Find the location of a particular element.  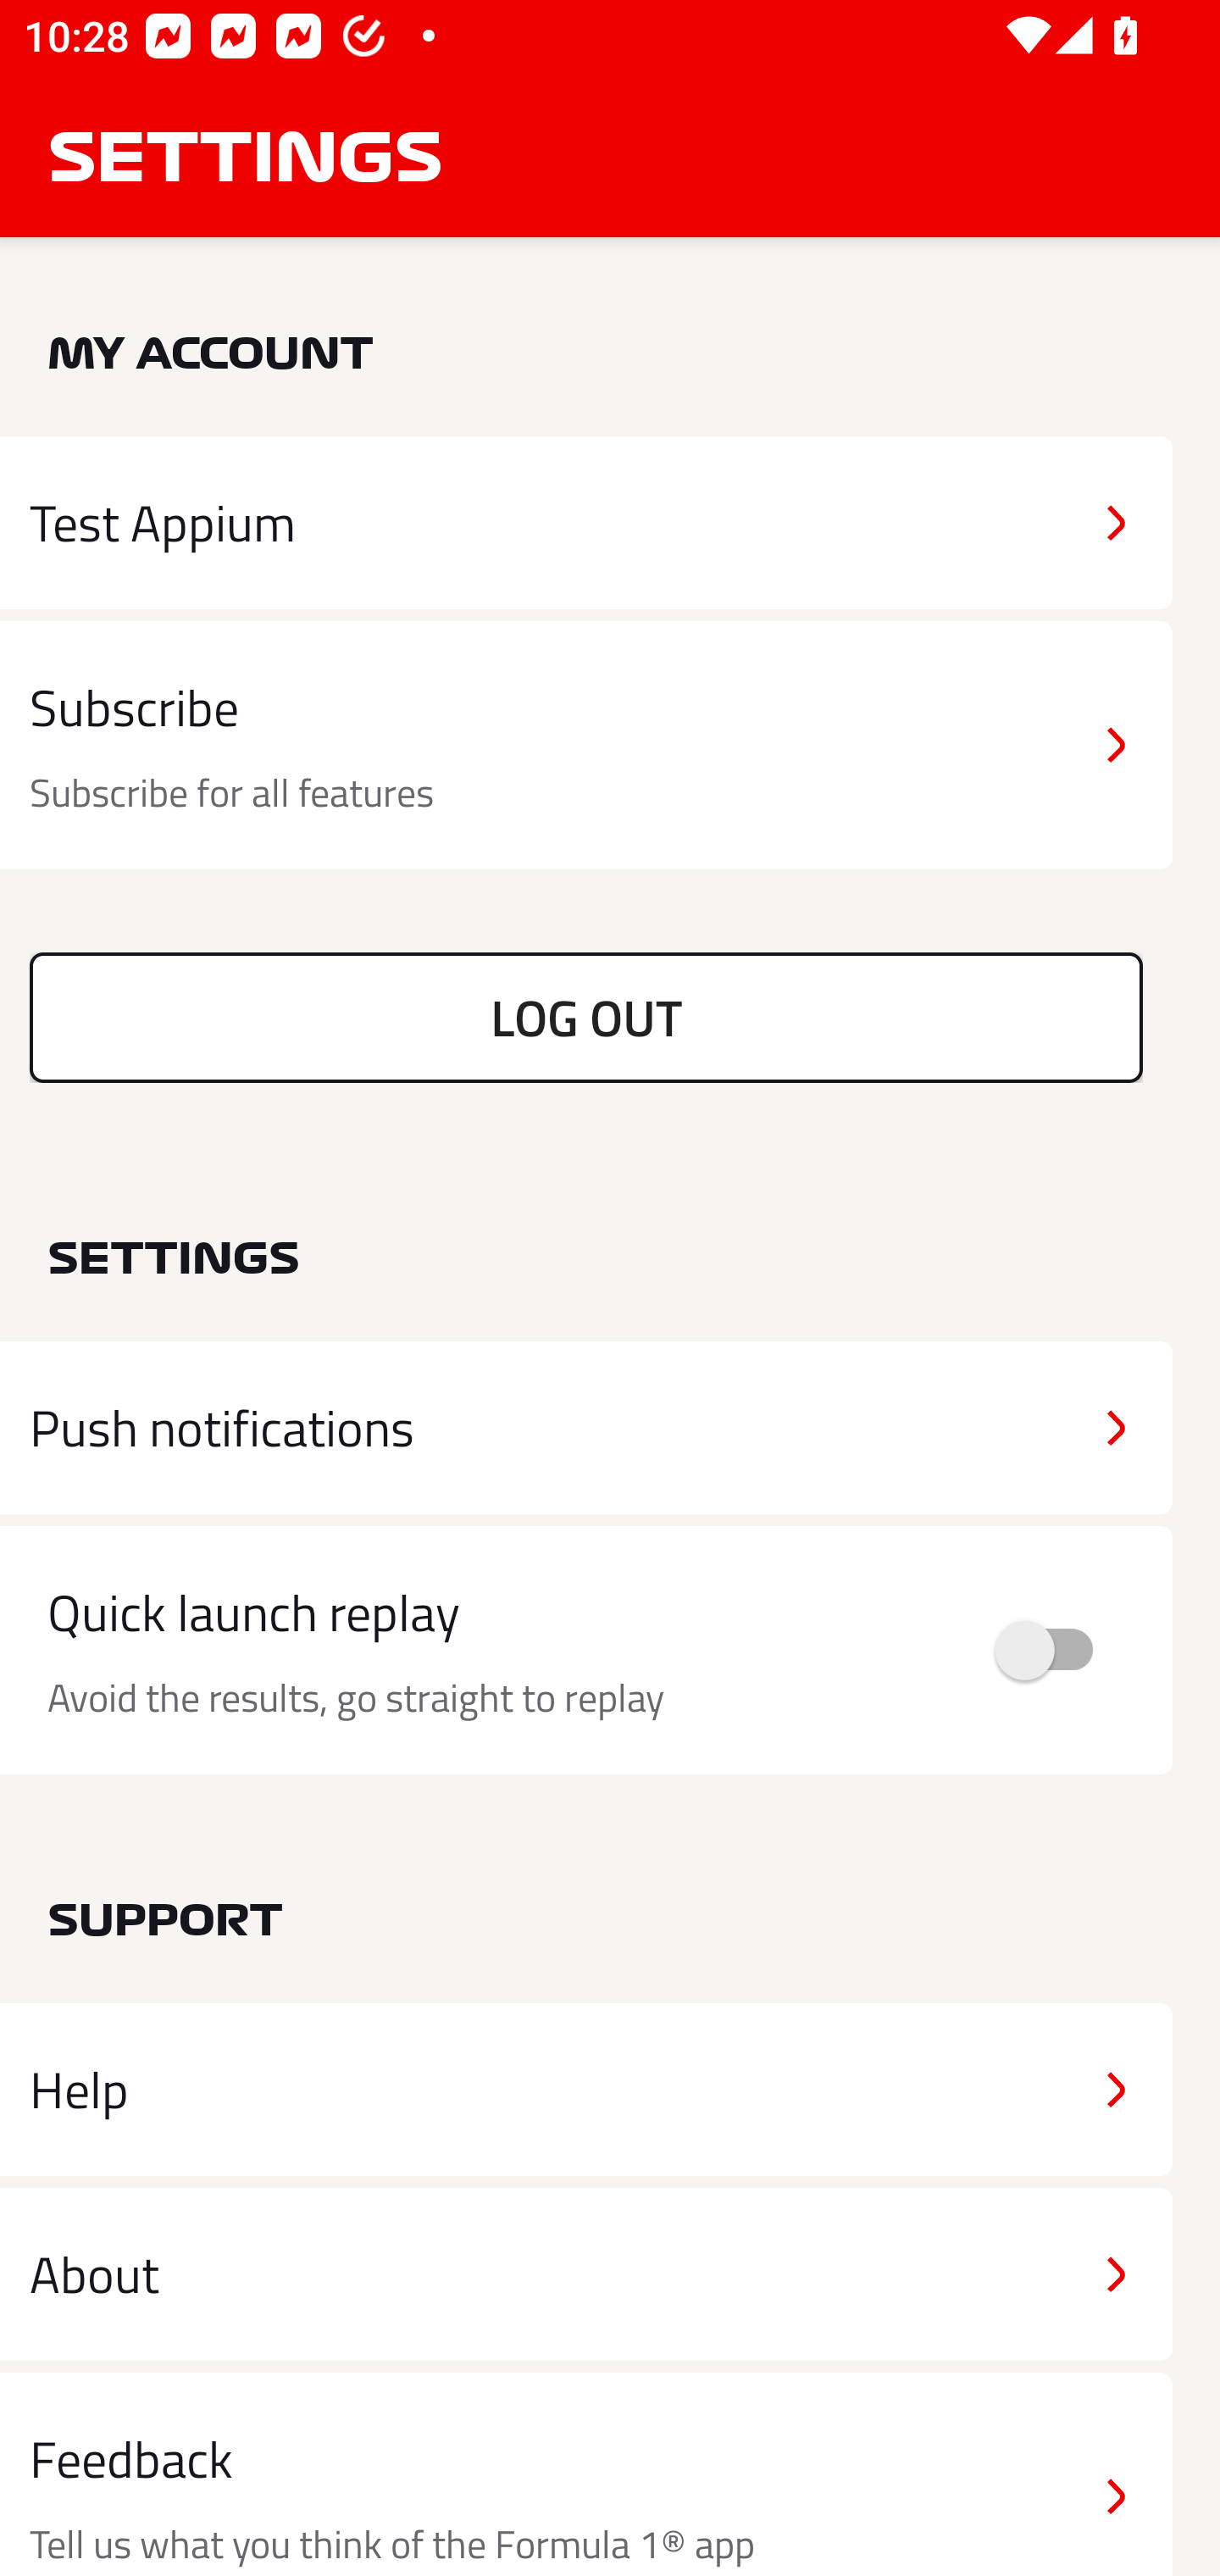

Test Appium is located at coordinates (586, 522).